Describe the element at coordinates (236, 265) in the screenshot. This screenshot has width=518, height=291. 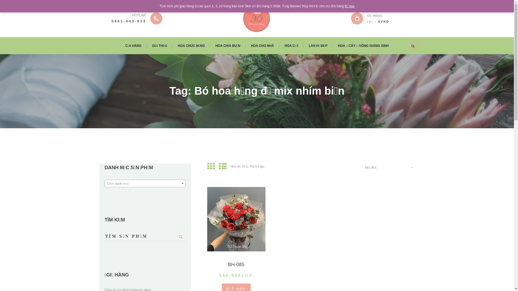
I see `BH-085` at that location.